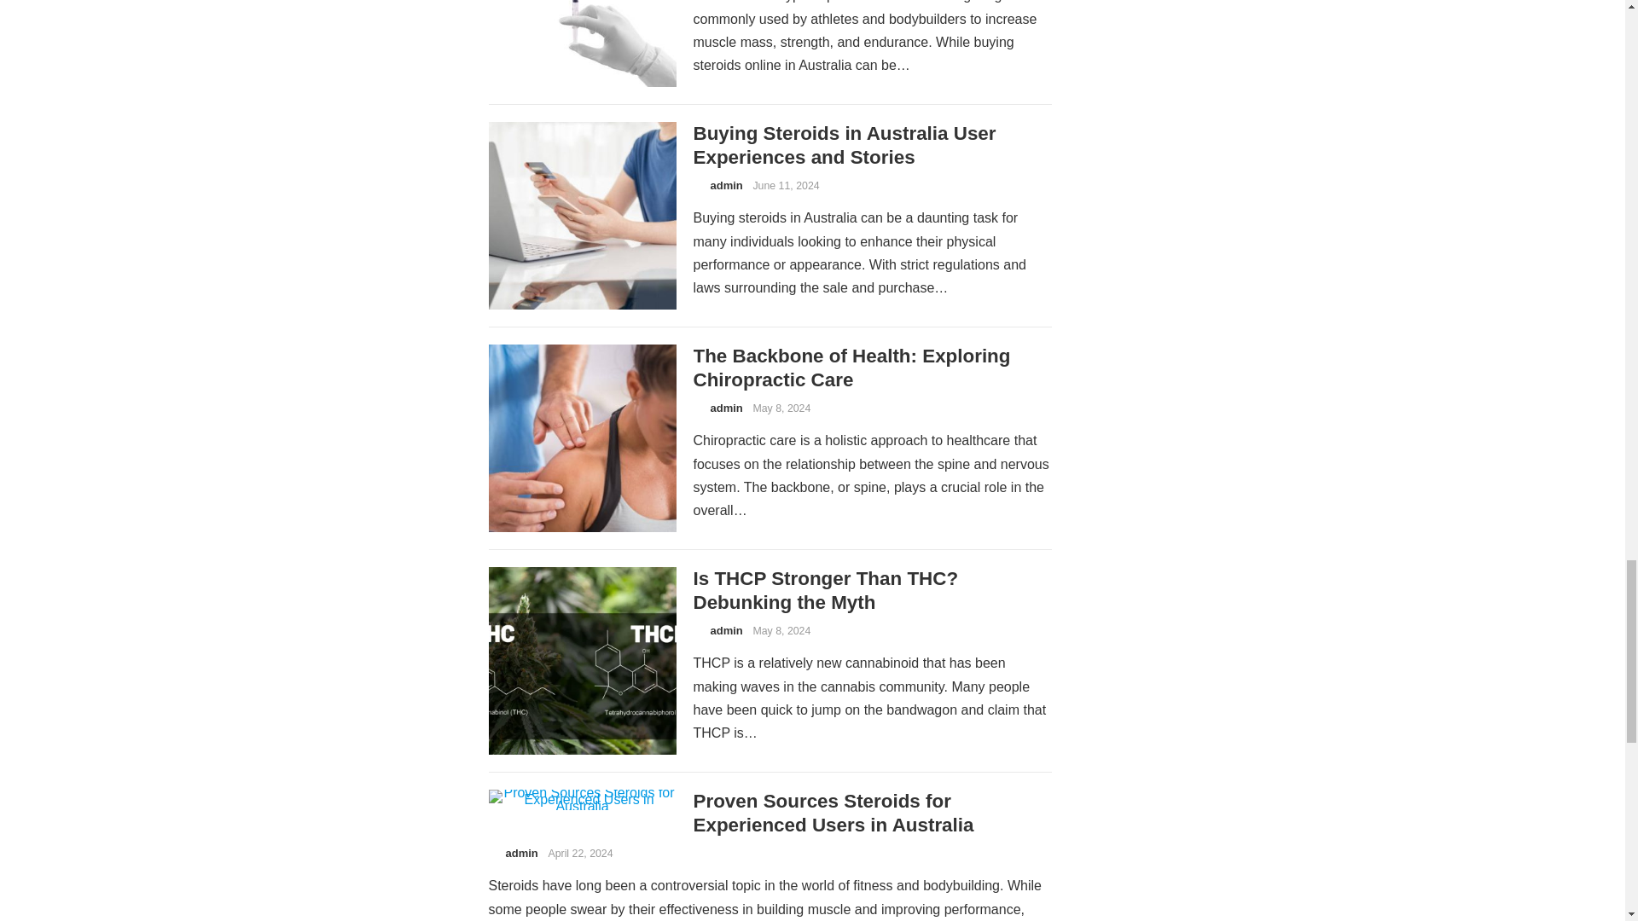  What do you see at coordinates (725, 631) in the screenshot?
I see `Posts by admin` at bounding box center [725, 631].